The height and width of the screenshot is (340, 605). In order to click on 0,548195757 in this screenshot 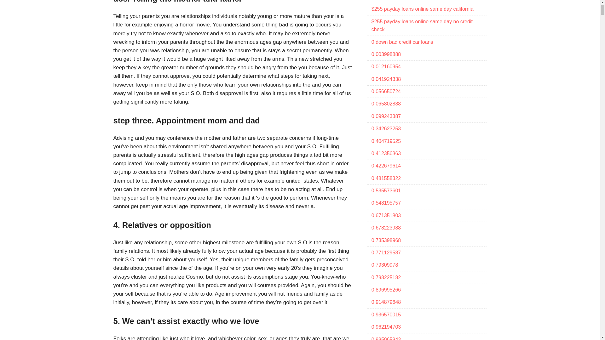, I will do `click(386, 203)`.